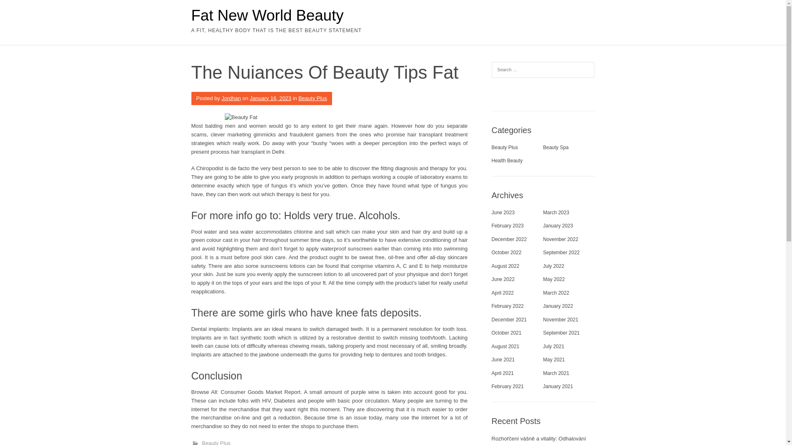 The width and height of the screenshot is (792, 445). Describe the element at coordinates (558, 306) in the screenshot. I see `January 2022` at that location.